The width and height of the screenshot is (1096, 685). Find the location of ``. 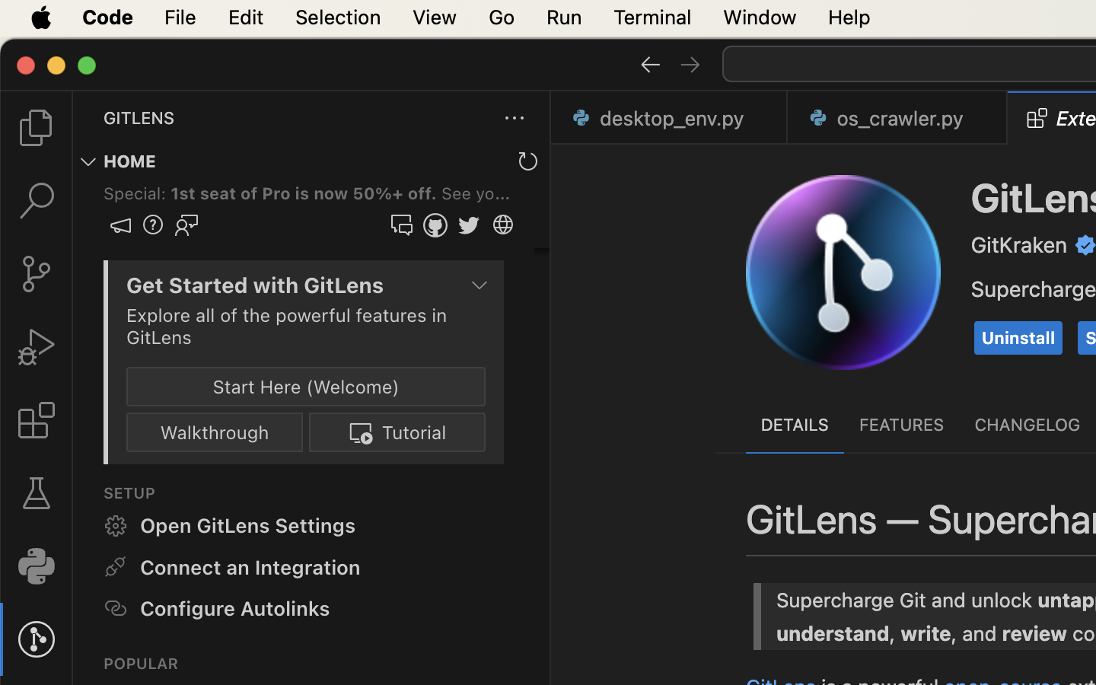

 is located at coordinates (1037, 118).